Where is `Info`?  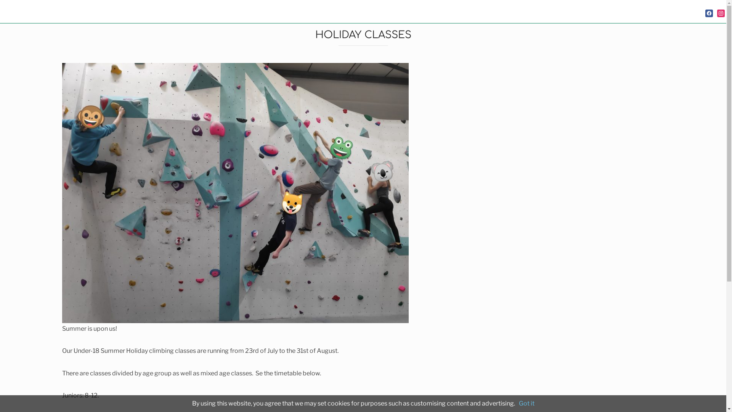
Info is located at coordinates (682, 11).